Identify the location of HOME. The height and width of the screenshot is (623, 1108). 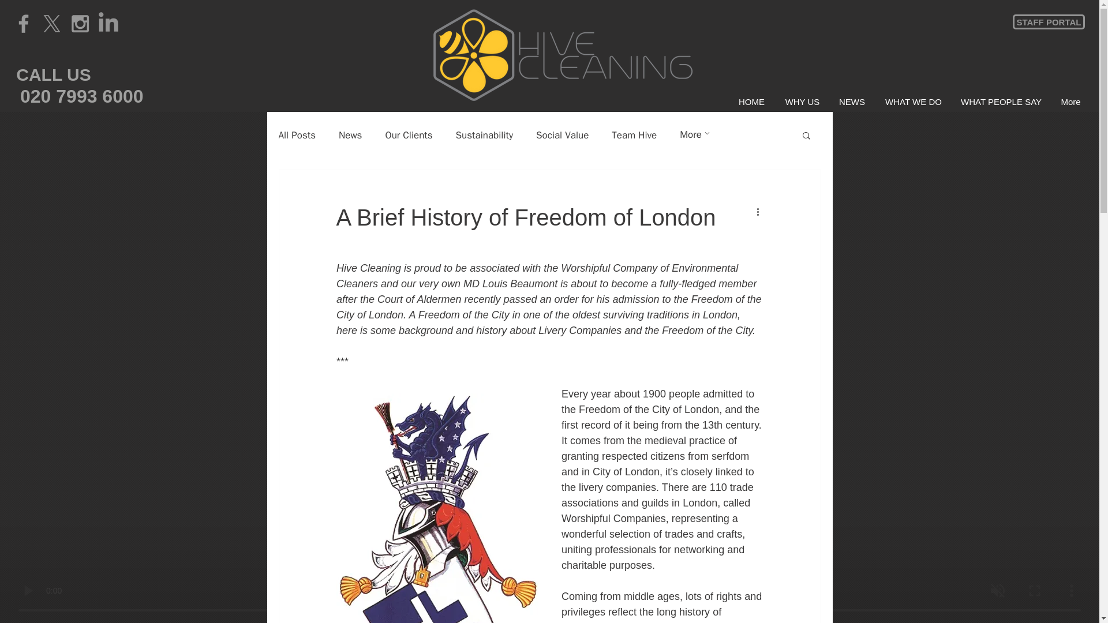
(751, 102).